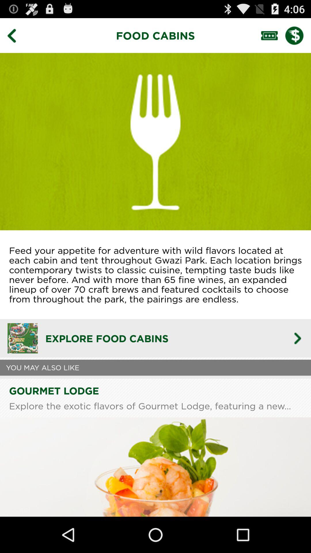 This screenshot has height=553, width=311. What do you see at coordinates (273, 35) in the screenshot?
I see `access ticket/pass` at bounding box center [273, 35].